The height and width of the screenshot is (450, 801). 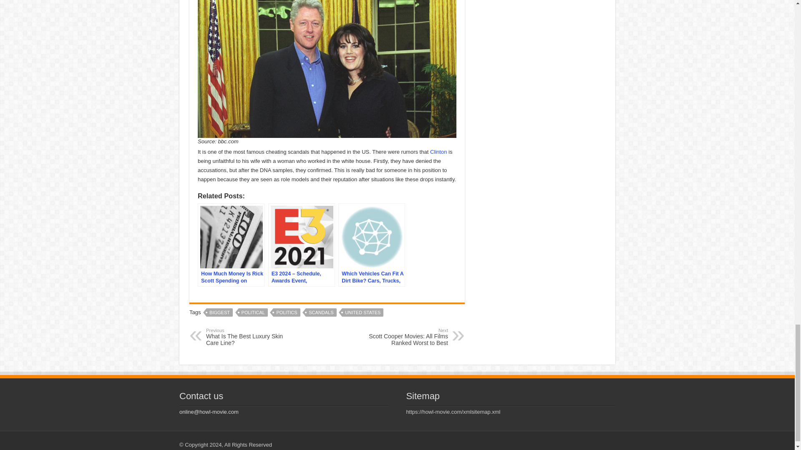 I want to click on Clinton, so click(x=438, y=152).